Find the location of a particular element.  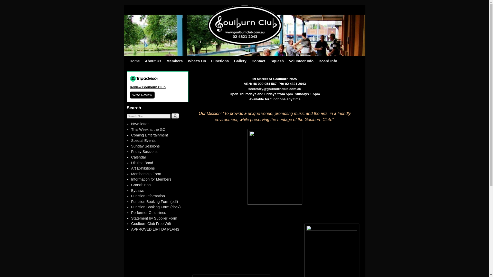

ByLaws is located at coordinates (138, 191).